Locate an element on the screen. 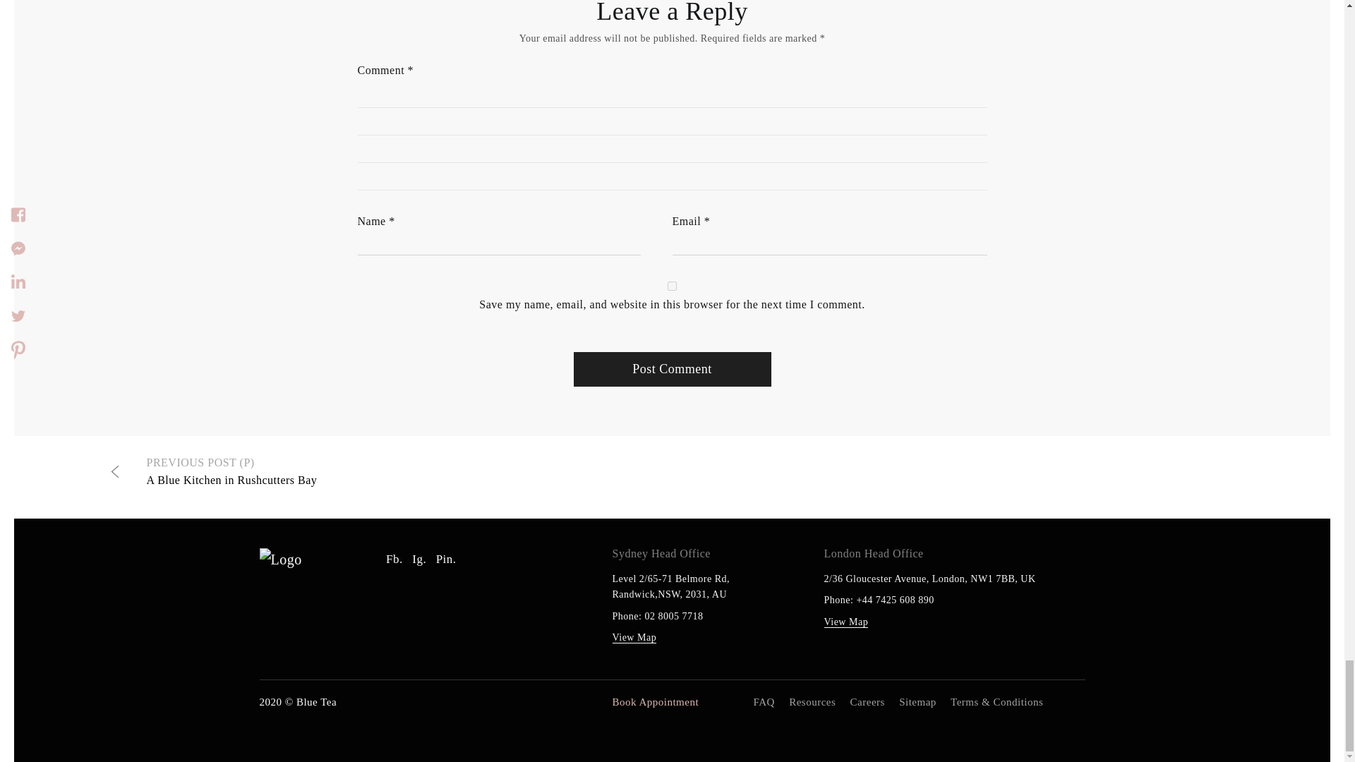 The height and width of the screenshot is (762, 1355). Post Comment is located at coordinates (672, 368).